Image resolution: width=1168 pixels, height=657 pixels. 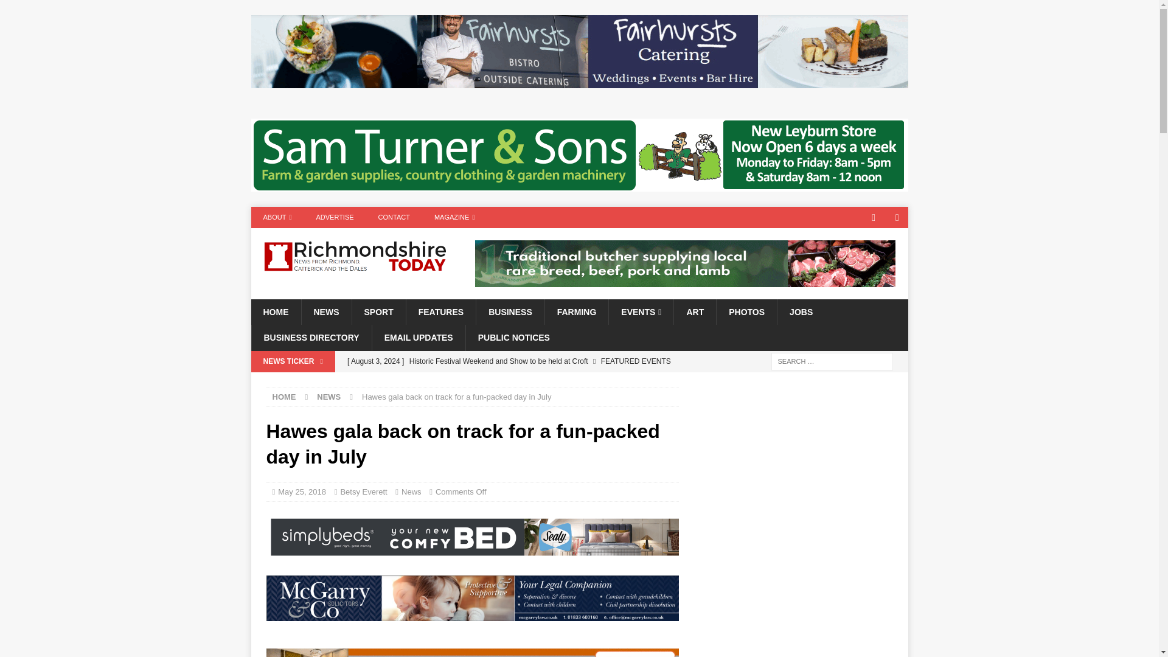 What do you see at coordinates (378, 311) in the screenshot?
I see `SPORT` at bounding box center [378, 311].